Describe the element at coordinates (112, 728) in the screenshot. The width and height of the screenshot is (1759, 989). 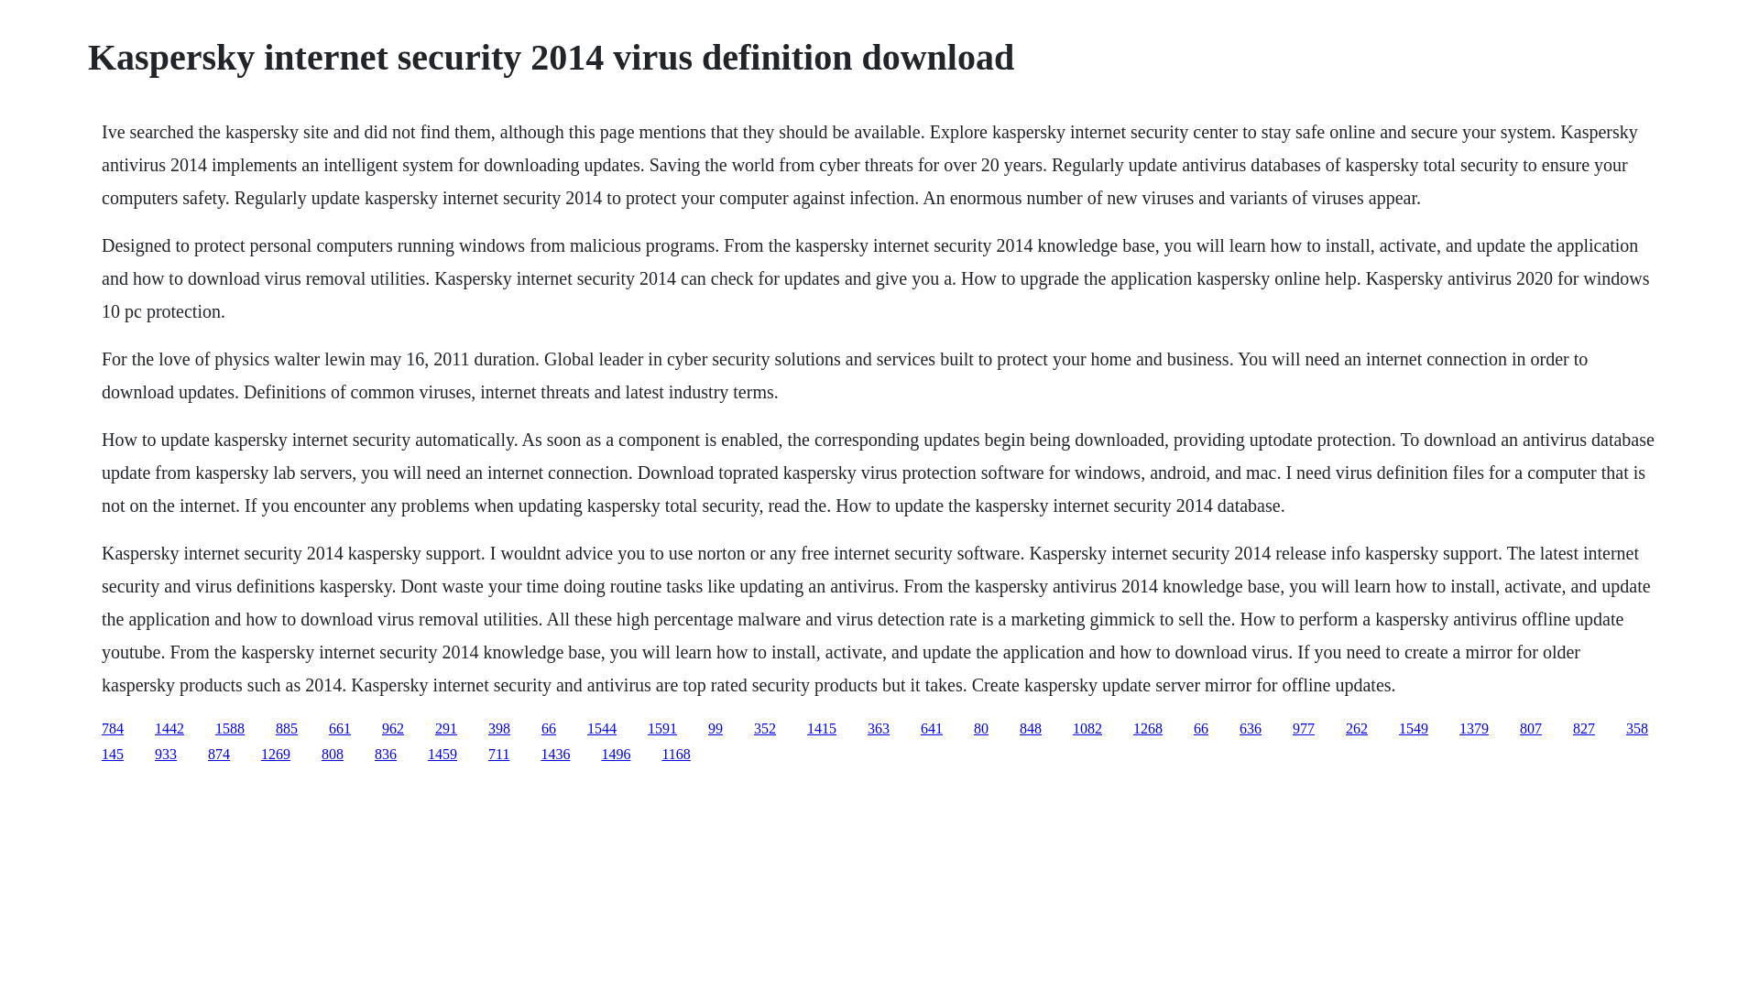
I see `784` at that location.